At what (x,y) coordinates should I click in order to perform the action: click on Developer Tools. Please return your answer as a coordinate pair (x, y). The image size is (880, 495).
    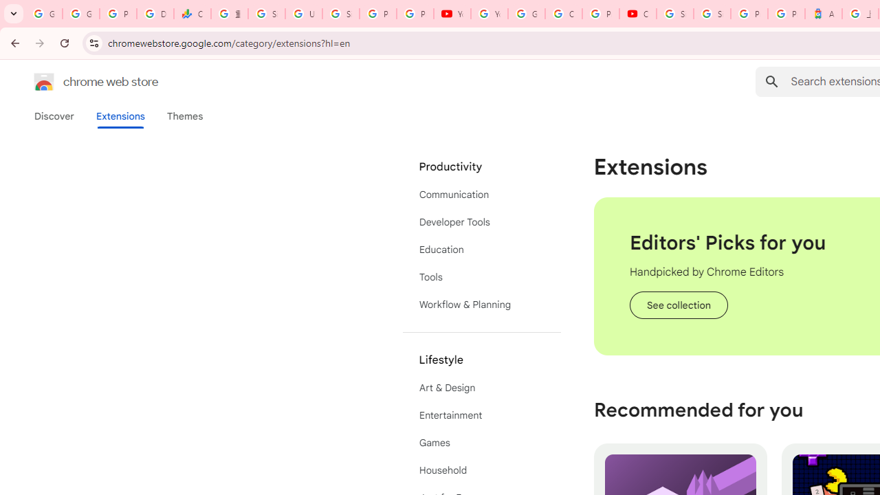
    Looking at the image, I should click on (481, 221).